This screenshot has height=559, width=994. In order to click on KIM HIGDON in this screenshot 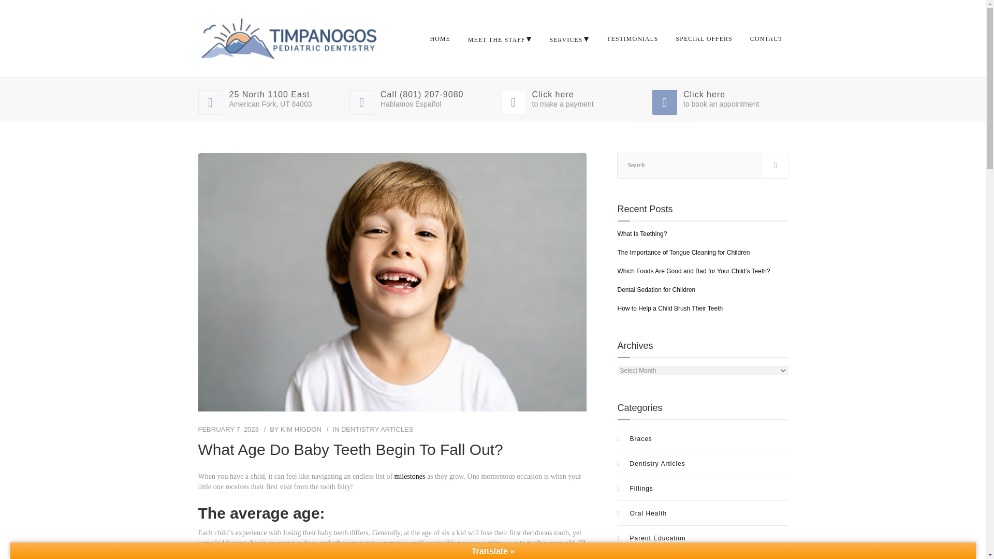, I will do `click(300, 429)`.